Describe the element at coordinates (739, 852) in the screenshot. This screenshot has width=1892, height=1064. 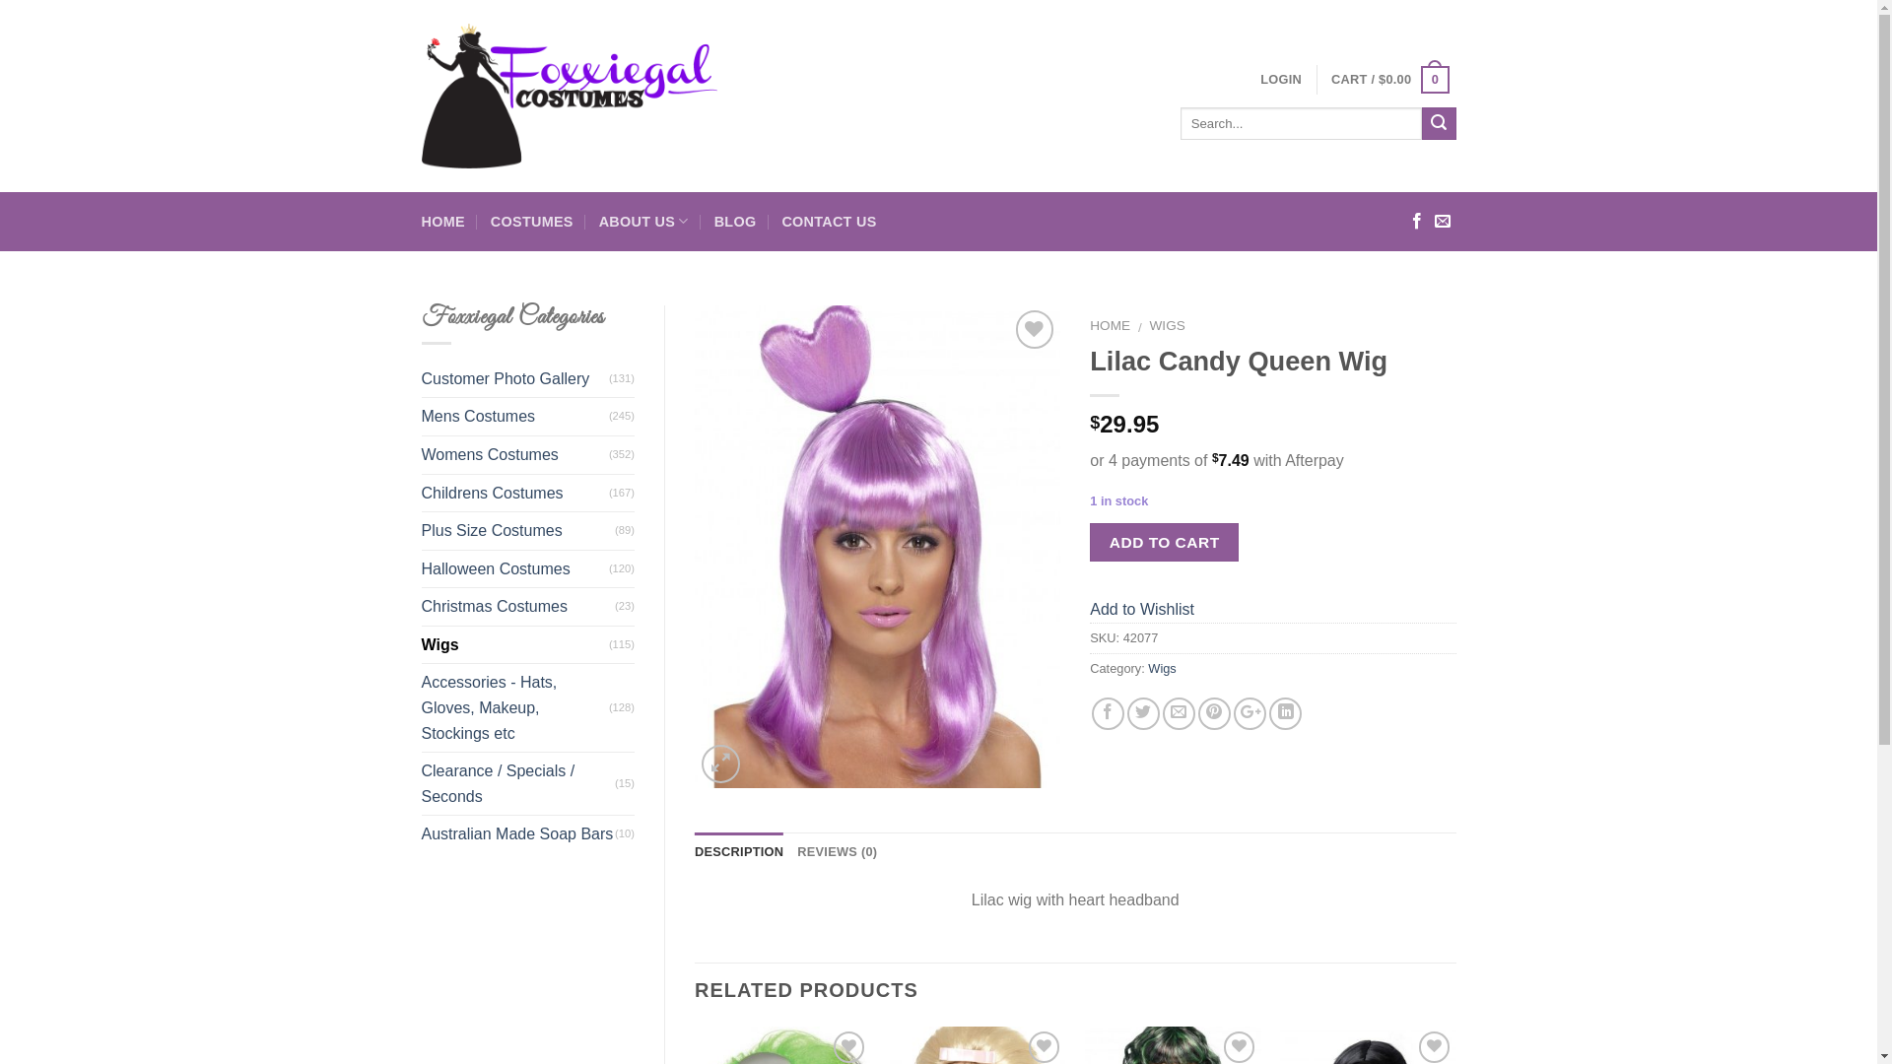
I see `DESCRIPTION` at that location.